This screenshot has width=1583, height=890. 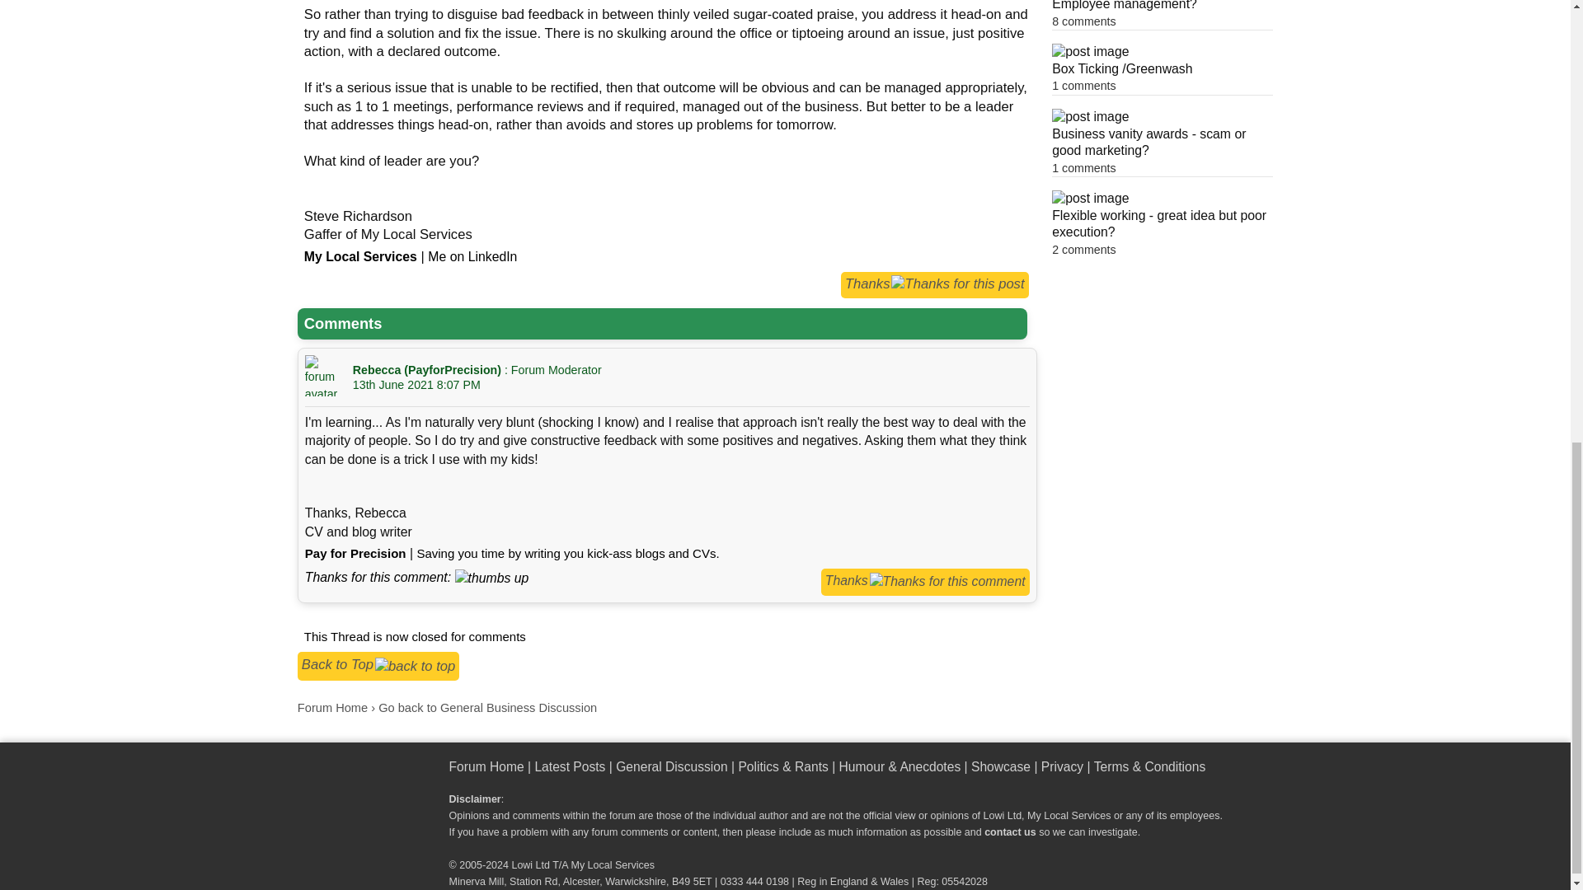 What do you see at coordinates (935, 285) in the screenshot?
I see `Thanks` at bounding box center [935, 285].